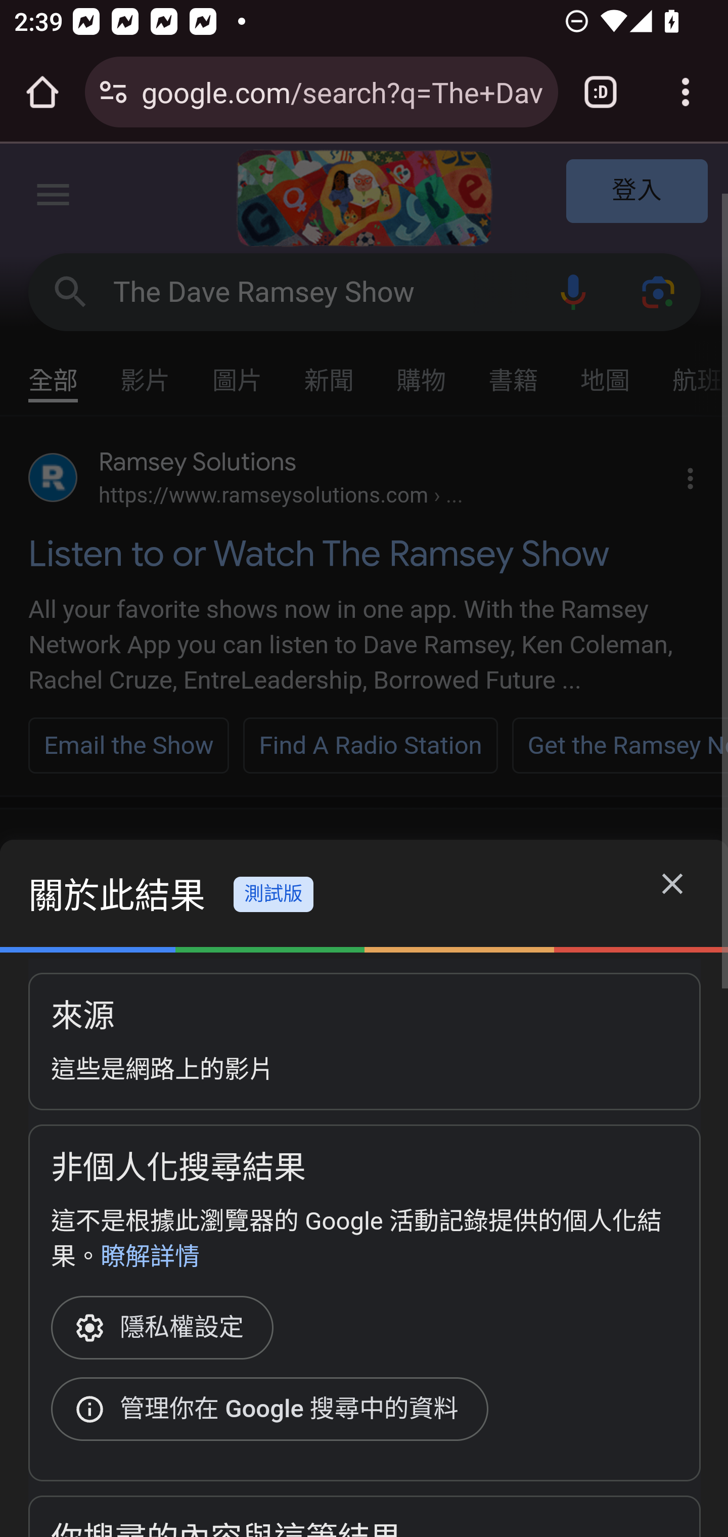  I want to click on 關閉「關於此結果」, so click(673, 887).